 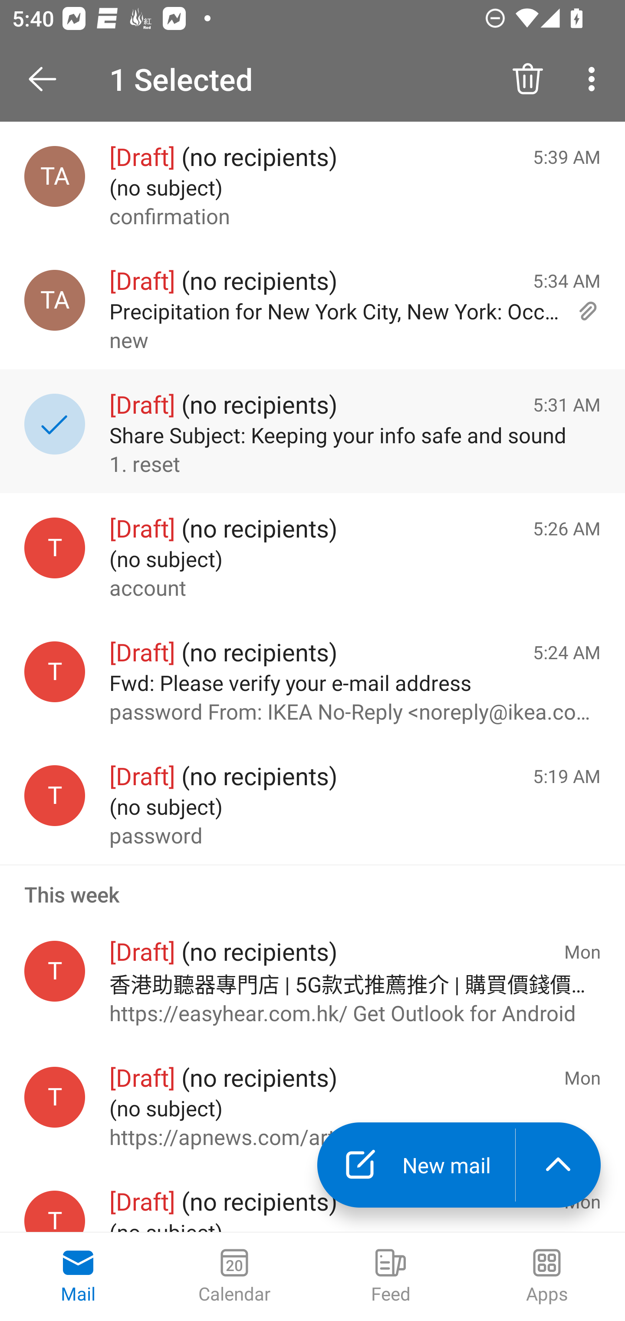 I want to click on Apps, so click(x=547, y=1277).